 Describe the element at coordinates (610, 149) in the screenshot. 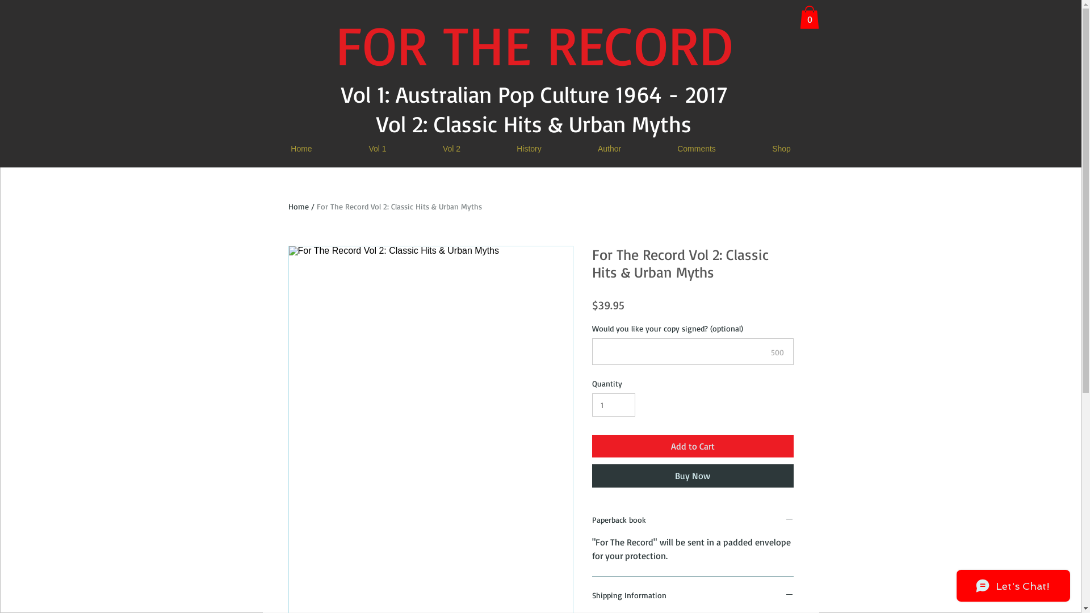

I see `Author` at that location.